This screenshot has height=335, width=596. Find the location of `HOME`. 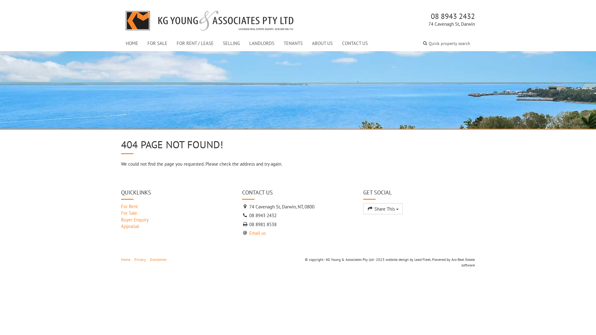

HOME is located at coordinates (132, 43).